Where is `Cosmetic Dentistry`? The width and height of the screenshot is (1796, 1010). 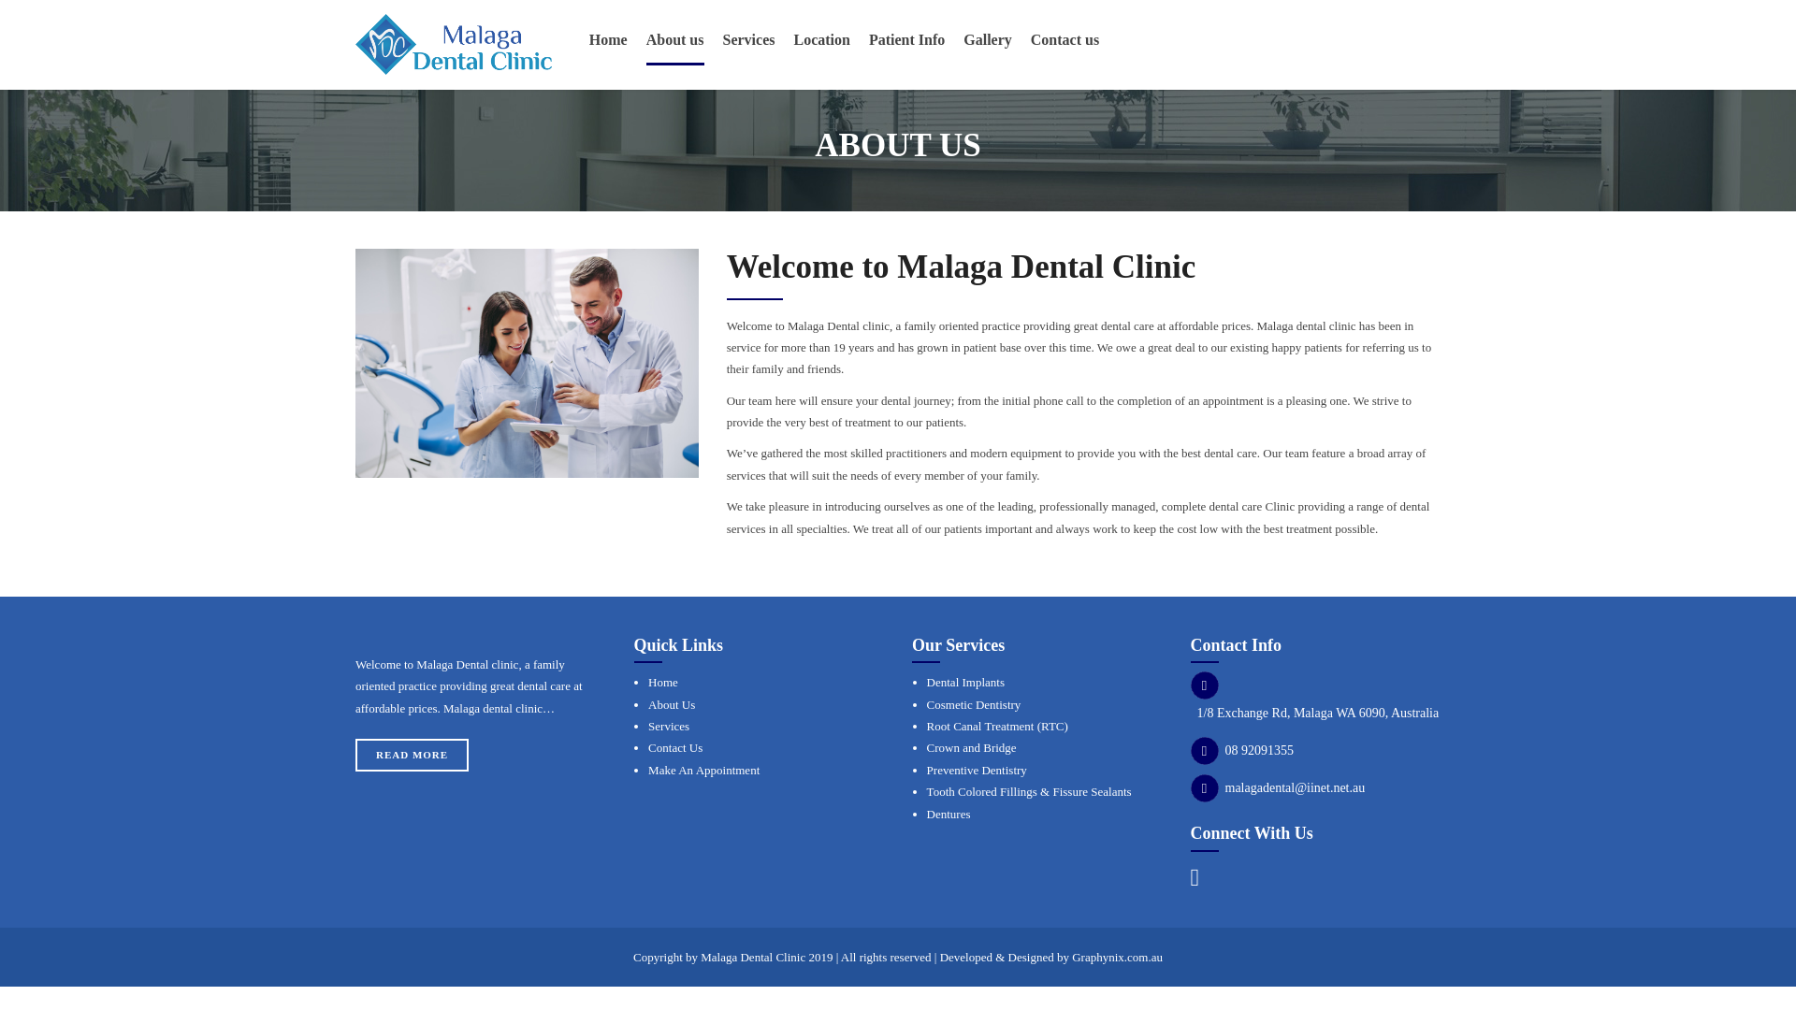
Cosmetic Dentistry is located at coordinates (974, 705).